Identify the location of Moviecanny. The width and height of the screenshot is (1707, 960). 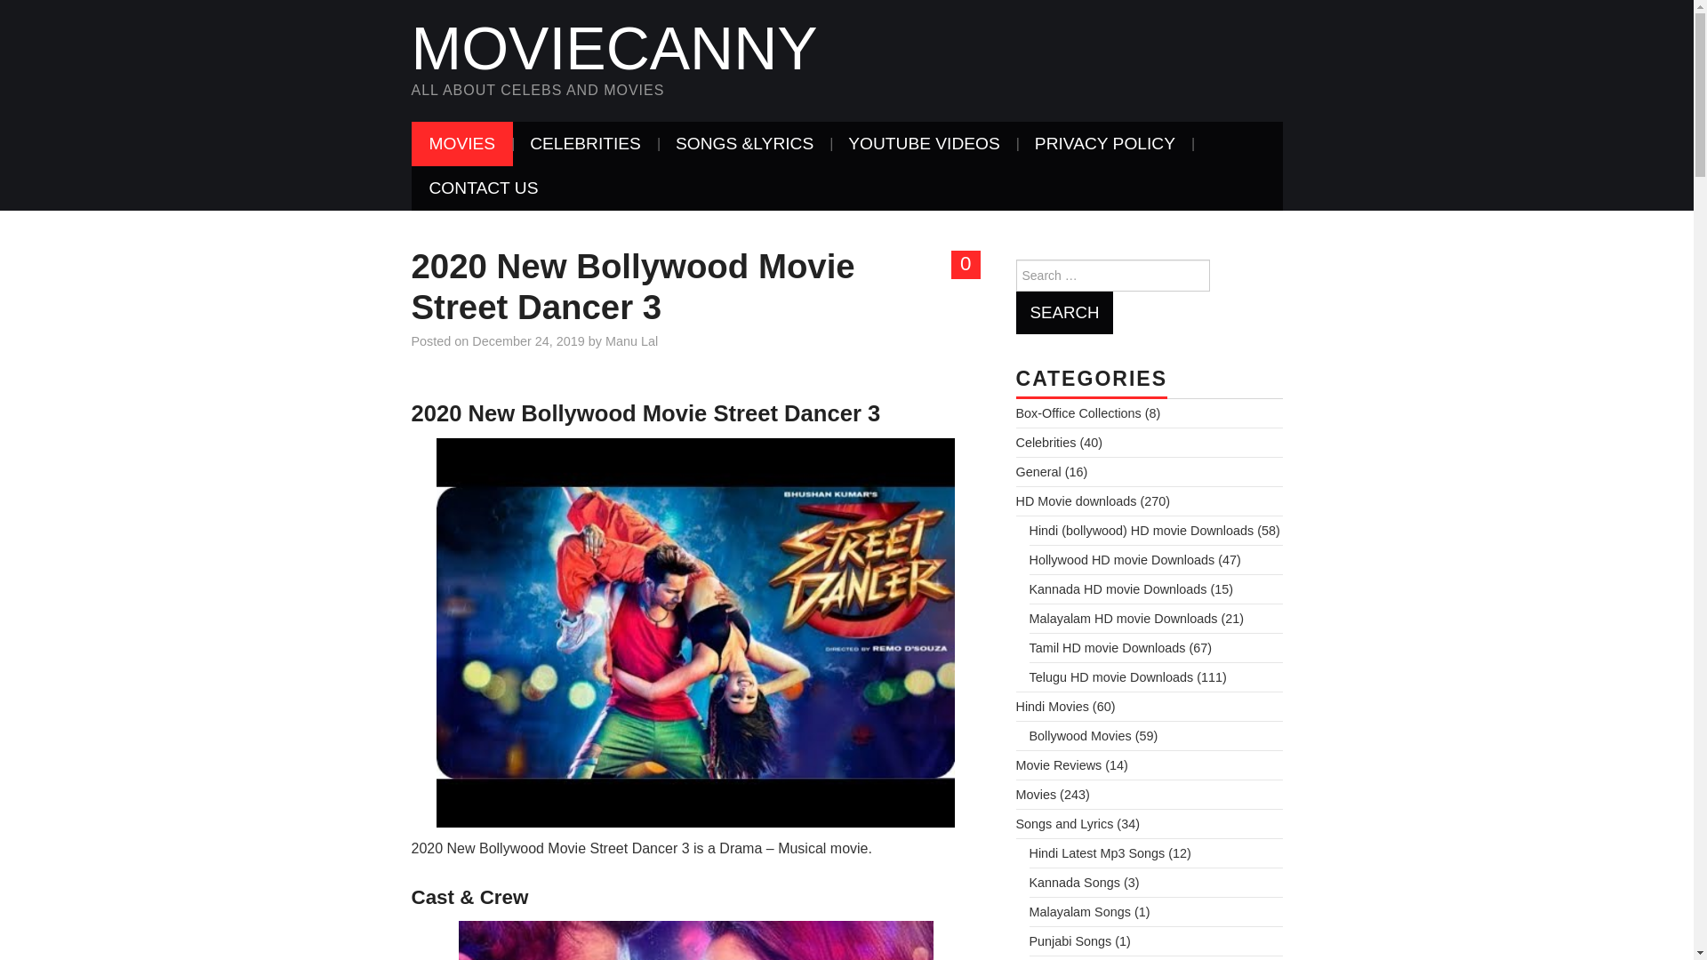
(613, 48).